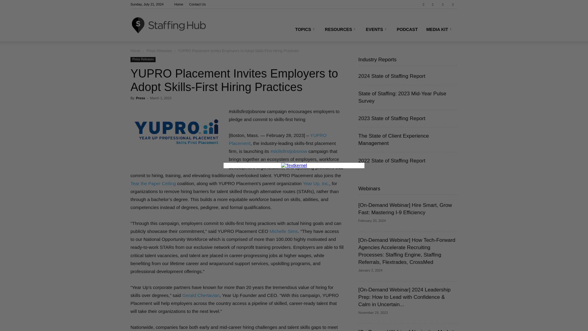 Image resolution: width=588 pixels, height=331 pixels. I want to click on Contact Us, so click(198, 4).